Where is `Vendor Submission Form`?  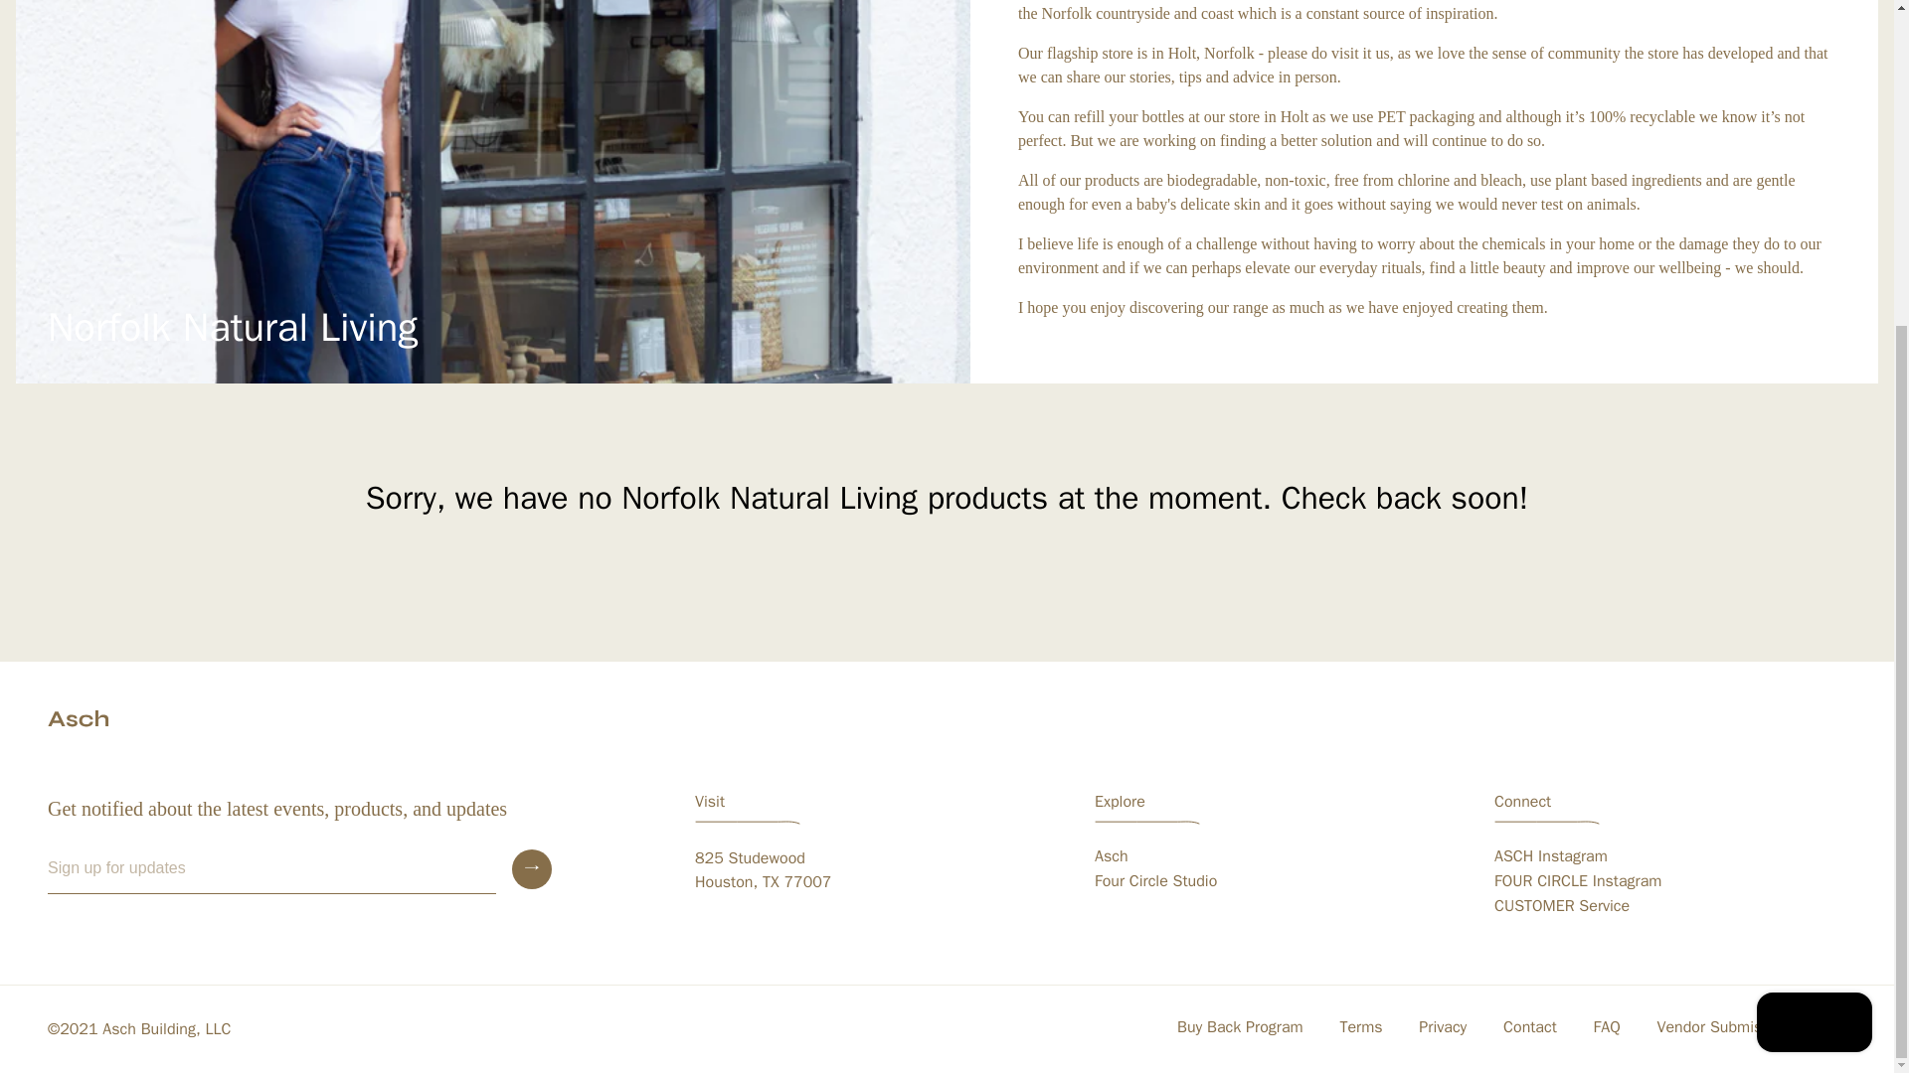 Vendor Submission Form is located at coordinates (1744, 1027).